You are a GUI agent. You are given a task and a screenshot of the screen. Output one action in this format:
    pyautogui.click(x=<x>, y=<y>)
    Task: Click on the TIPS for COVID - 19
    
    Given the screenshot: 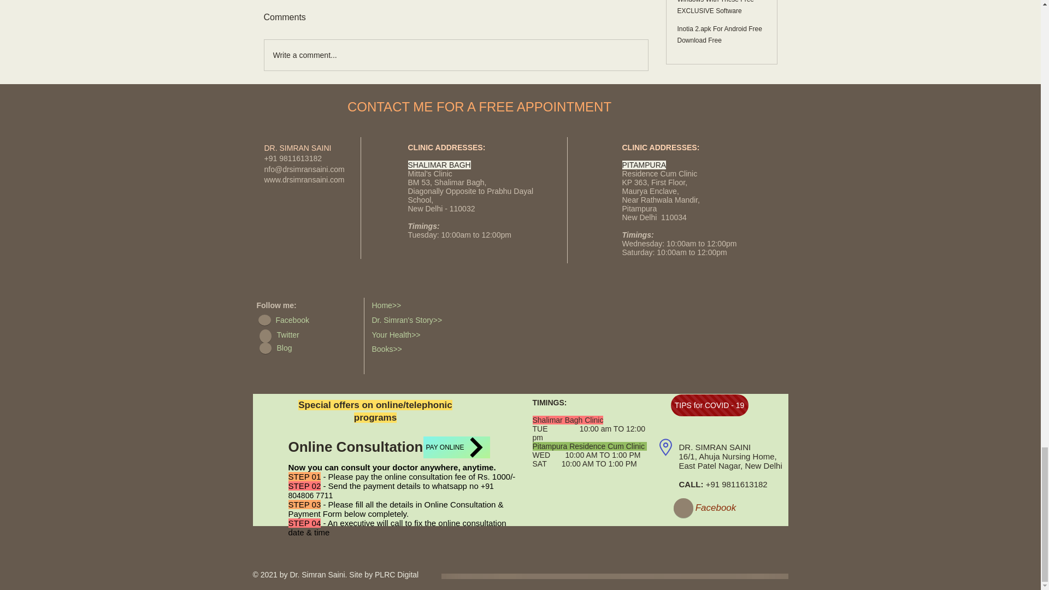 What is the action you would take?
    pyautogui.click(x=710, y=405)
    